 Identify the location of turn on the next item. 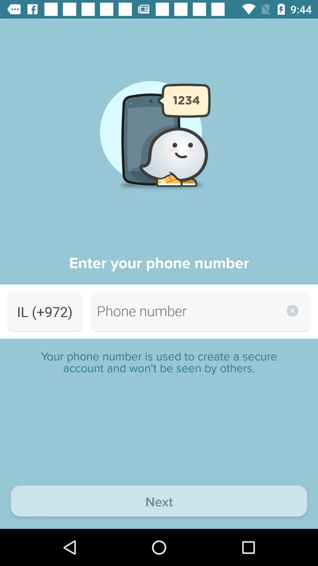
(159, 502).